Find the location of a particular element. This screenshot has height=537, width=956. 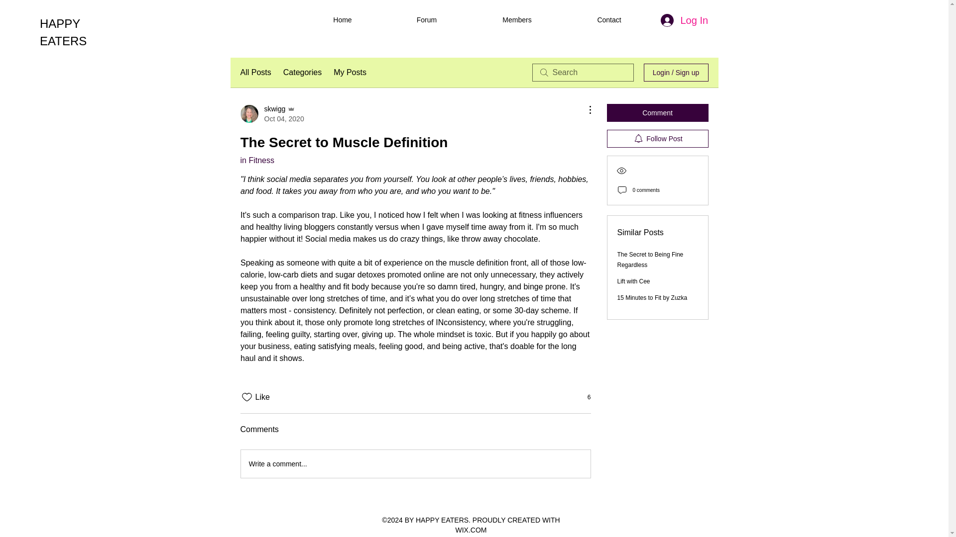

Lift with Cee is located at coordinates (633, 281).